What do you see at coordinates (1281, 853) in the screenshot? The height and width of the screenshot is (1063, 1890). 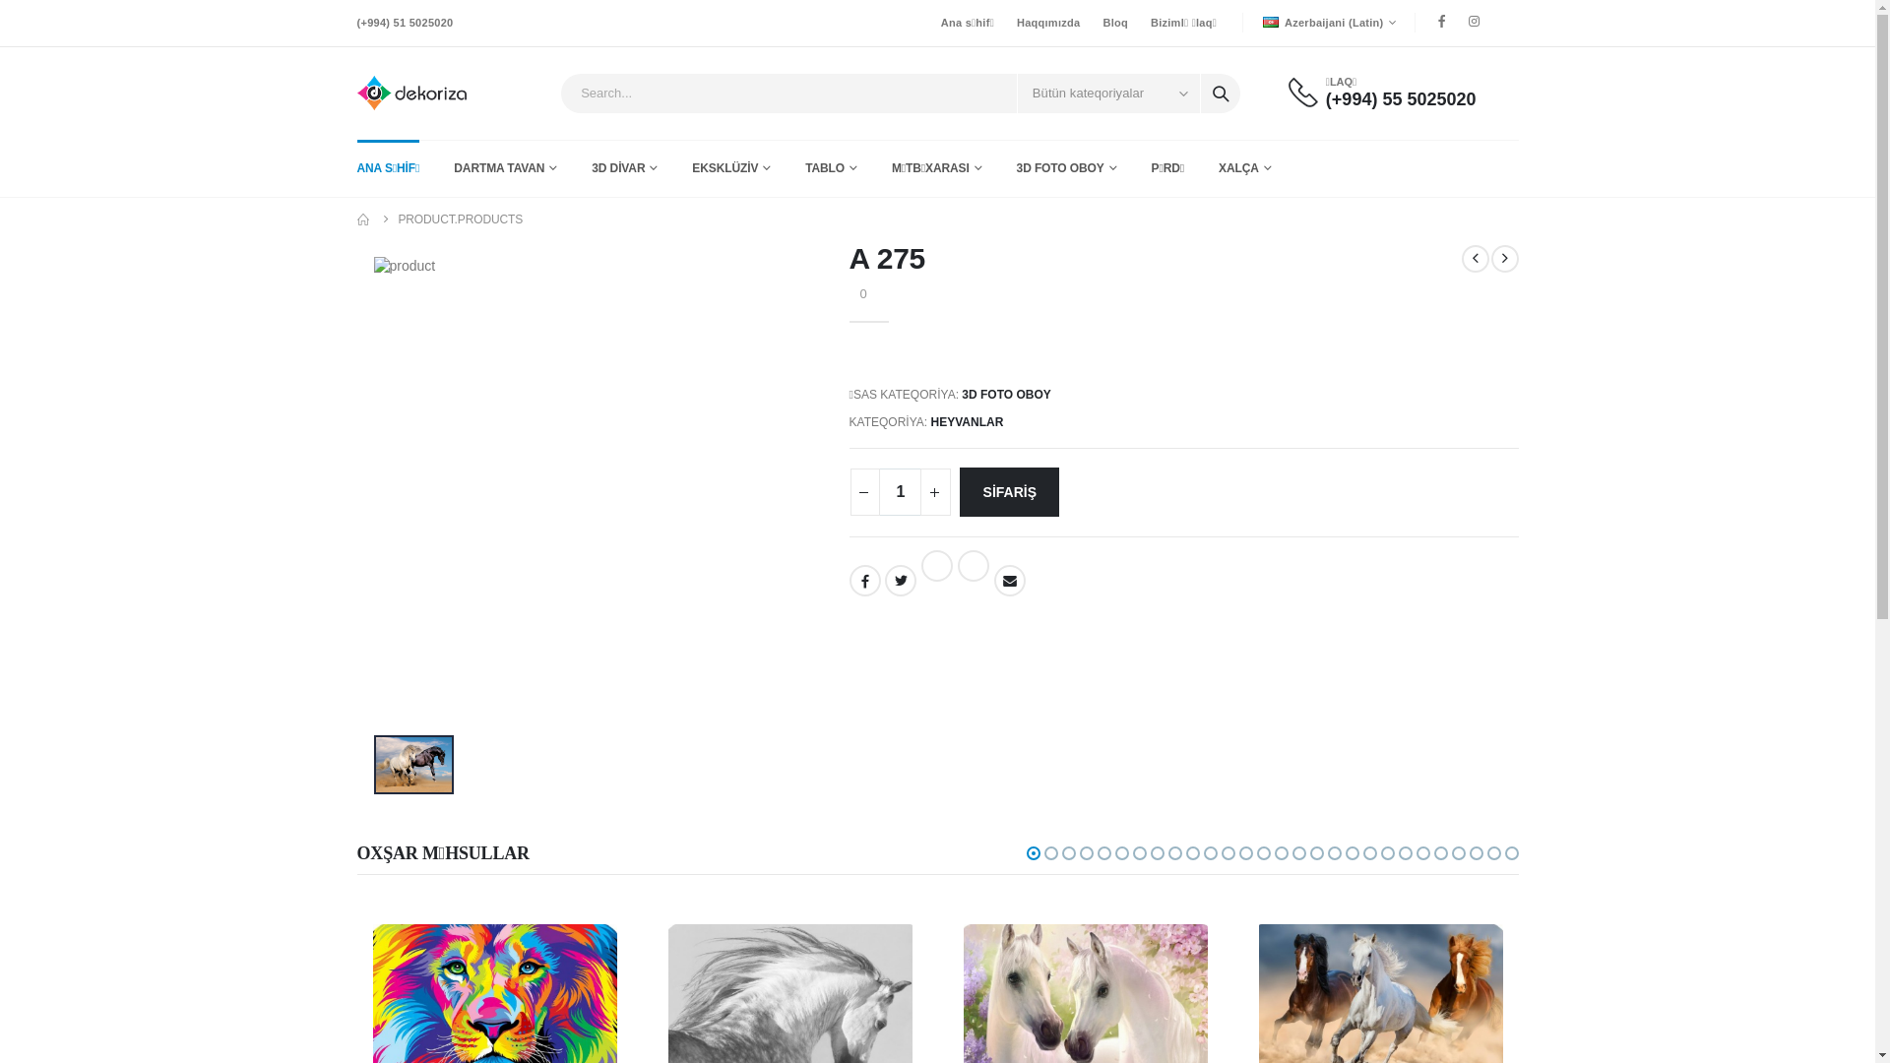 I see `dot` at bounding box center [1281, 853].